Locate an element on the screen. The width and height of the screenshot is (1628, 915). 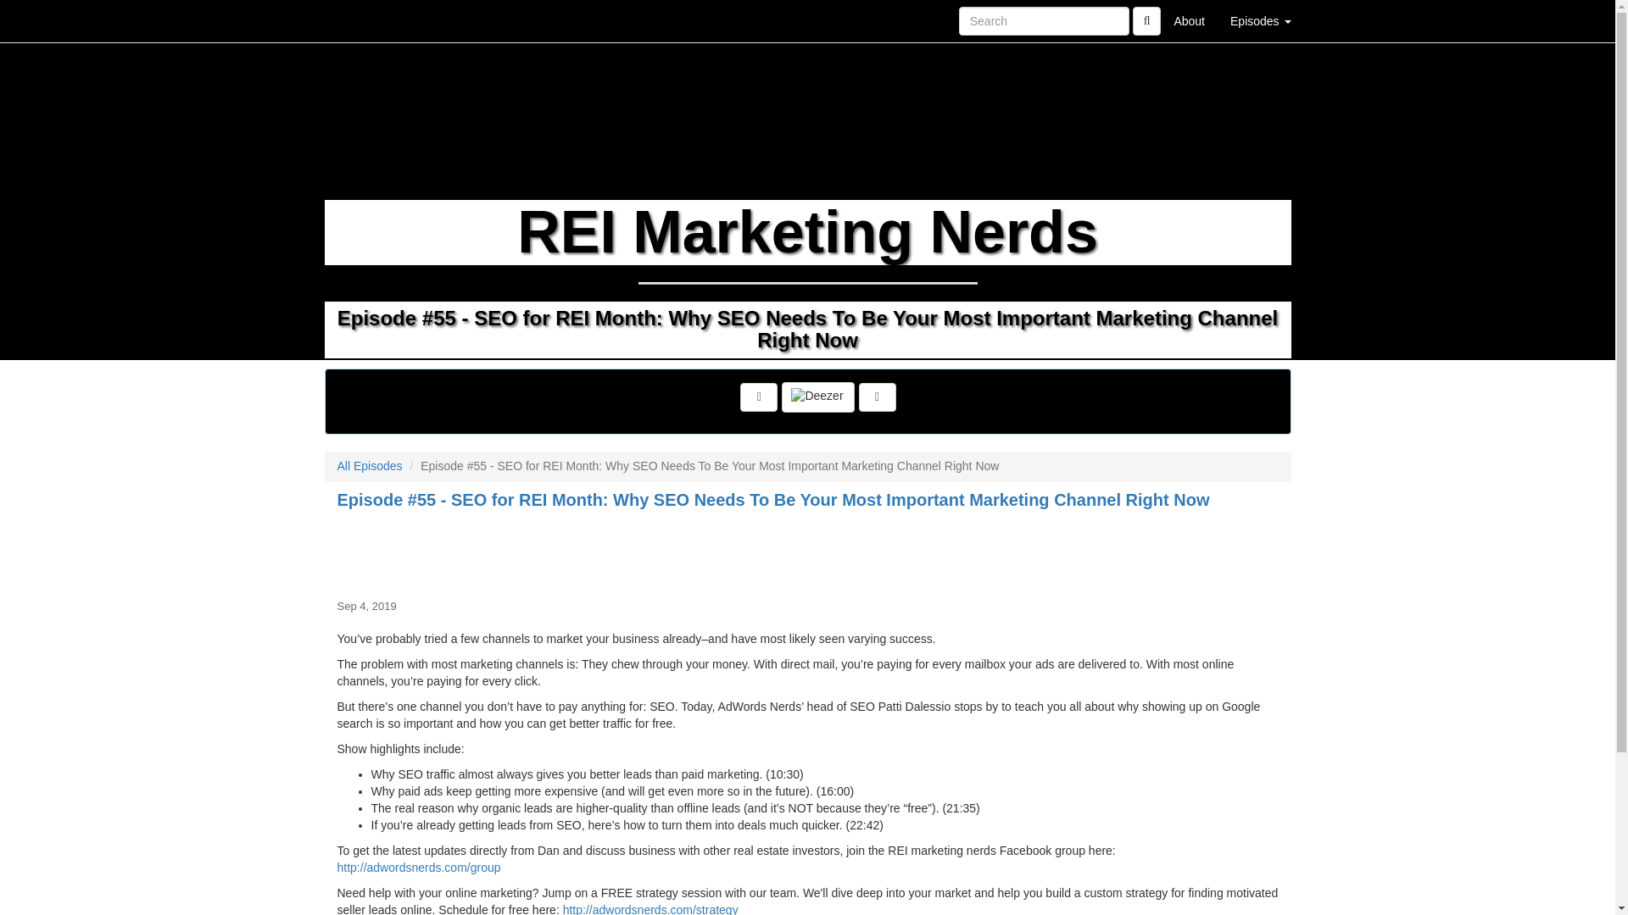
Episodes is located at coordinates (1260, 20).